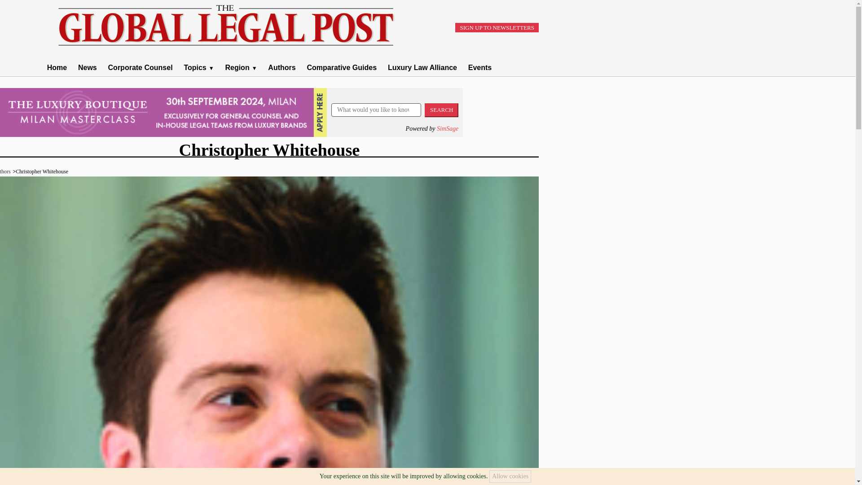  Describe the element at coordinates (198, 67) in the screenshot. I see `Corporate counsel` at that location.